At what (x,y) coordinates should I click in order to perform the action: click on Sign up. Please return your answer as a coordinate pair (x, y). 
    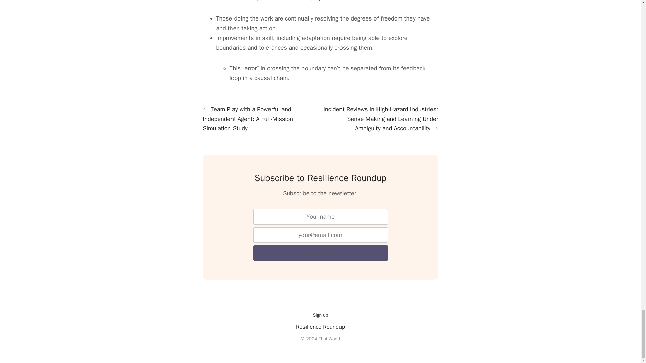
    Looking at the image, I should click on (320, 315).